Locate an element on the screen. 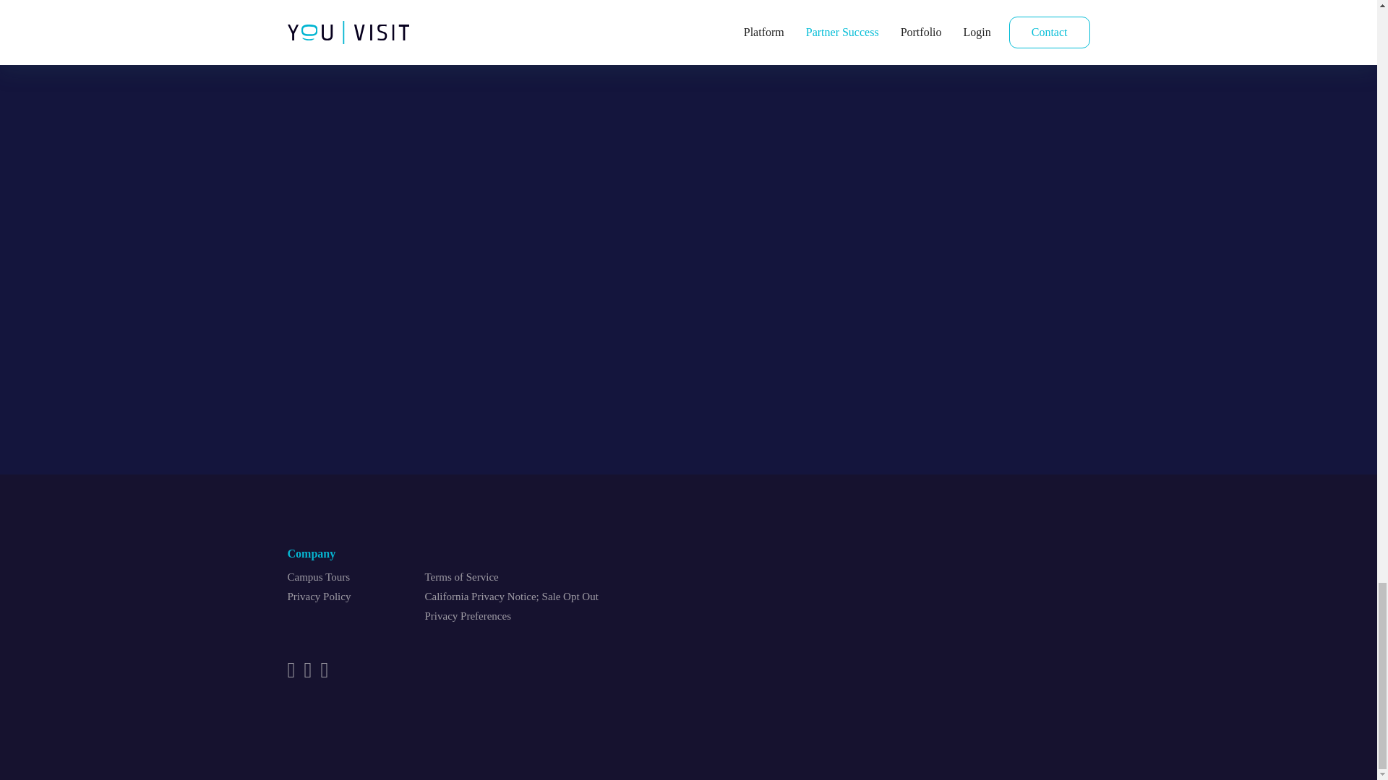  Privacy Policy is located at coordinates (319, 596).